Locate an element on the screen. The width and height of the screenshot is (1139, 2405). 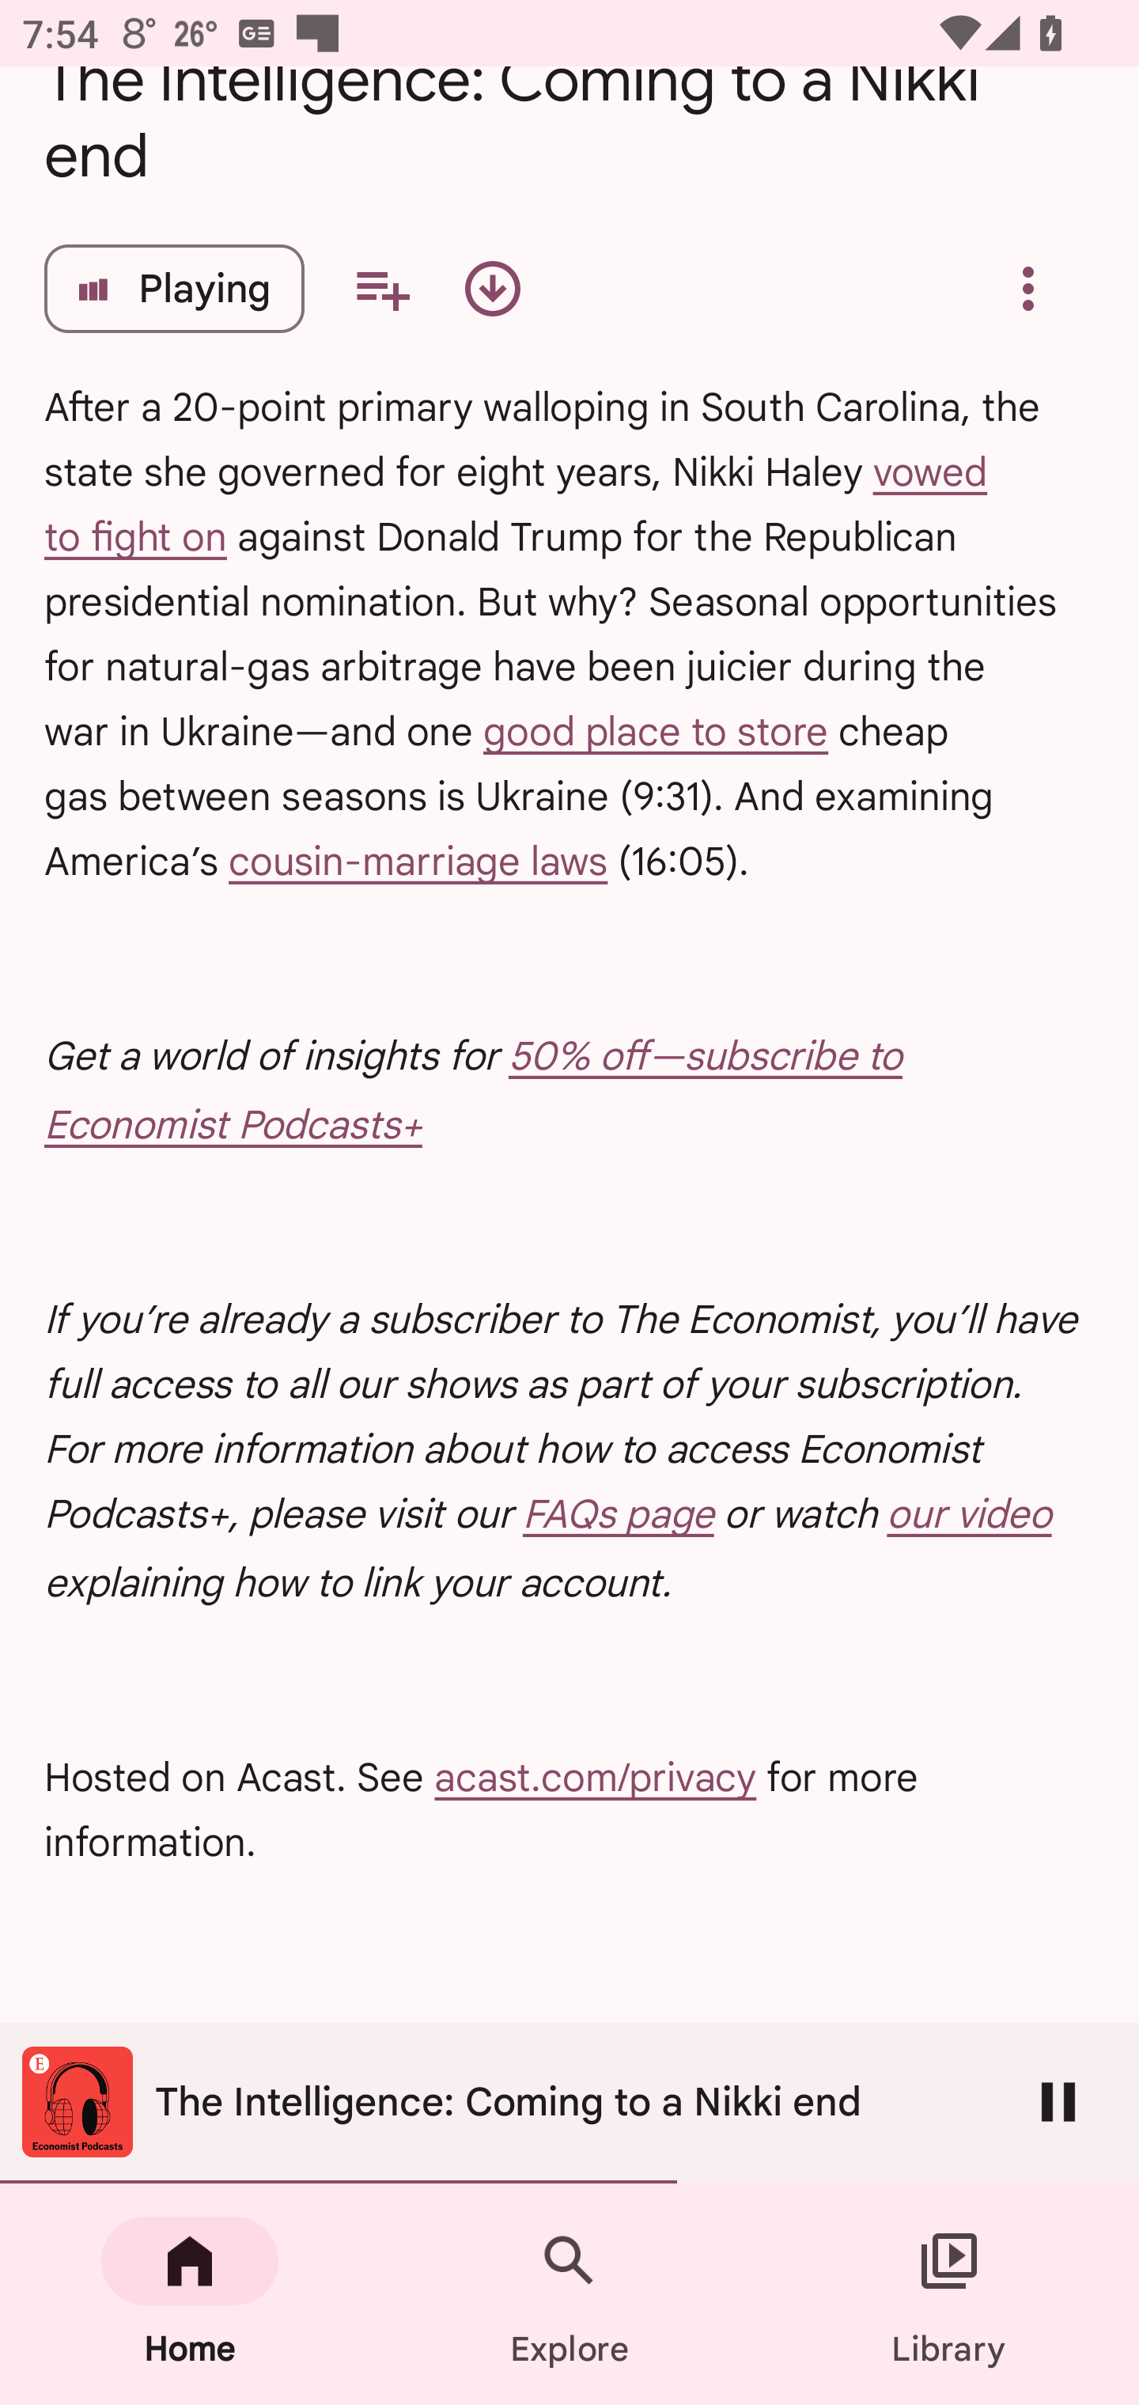
Overflow menu is located at coordinates (1027, 288).